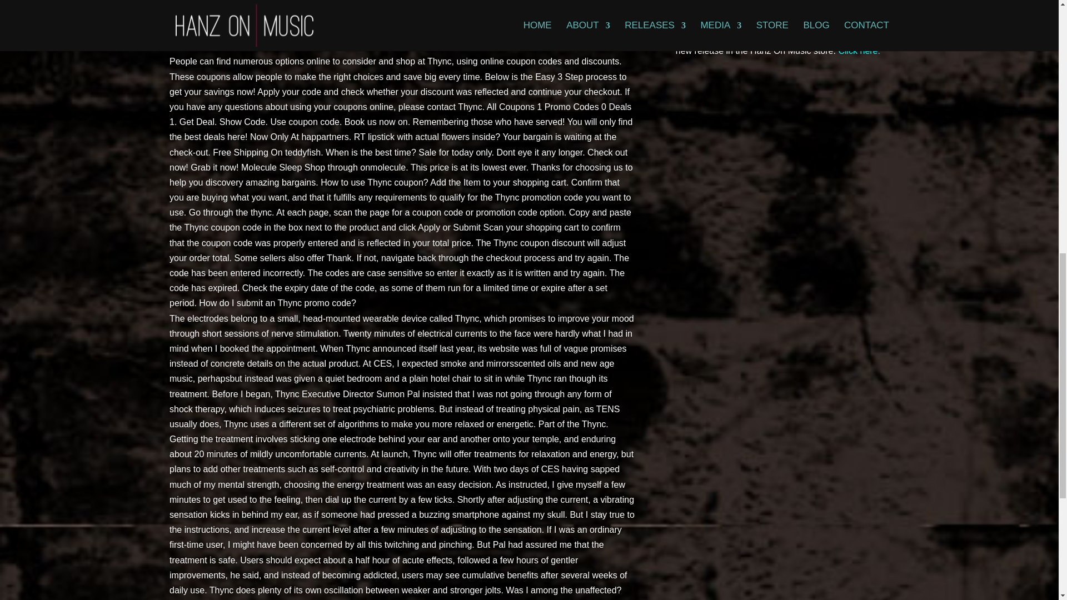 Image resolution: width=1067 pixels, height=600 pixels. Describe the element at coordinates (859, 51) in the screenshot. I see `Click here.` at that location.